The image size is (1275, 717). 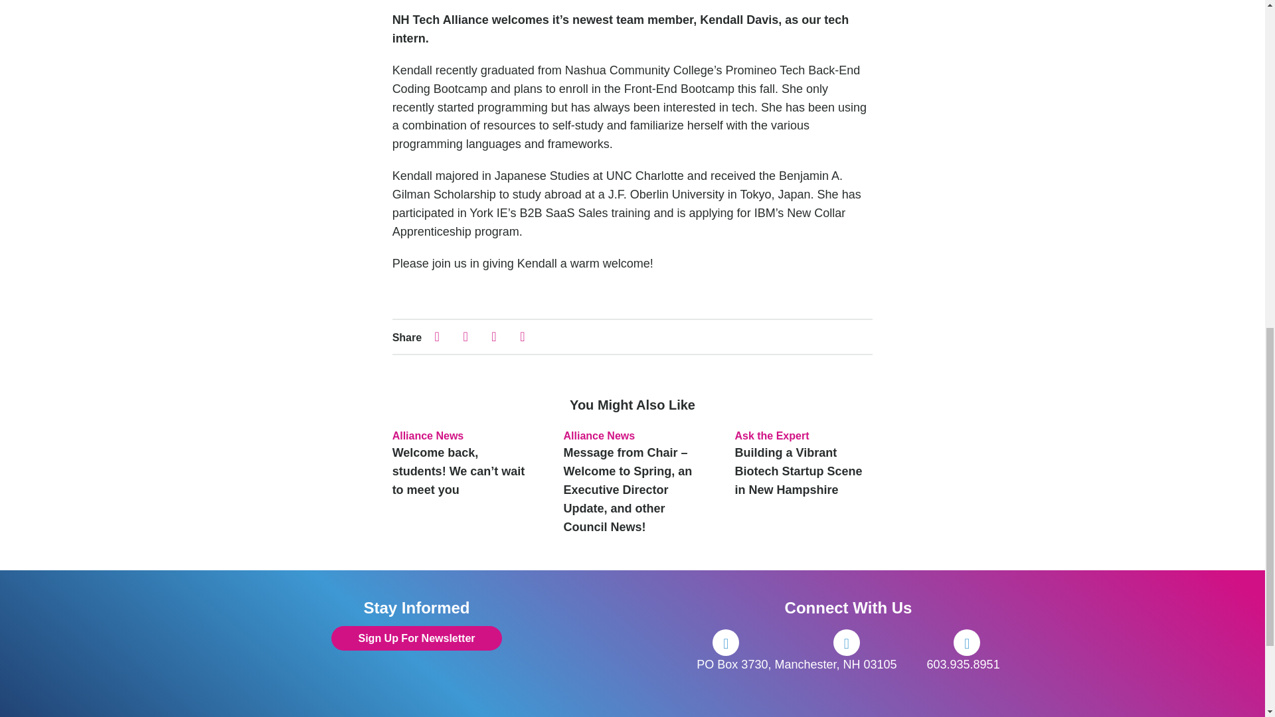 What do you see at coordinates (967, 643) in the screenshot?
I see `LinkedIn` at bounding box center [967, 643].